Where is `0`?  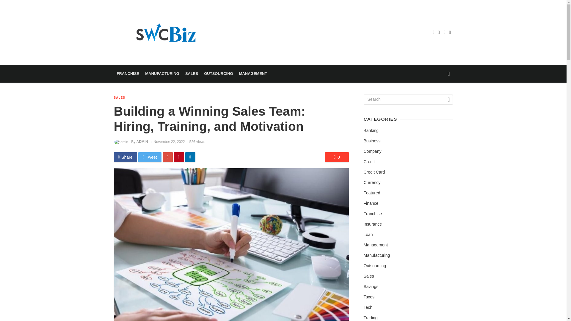
0 is located at coordinates (337, 157).